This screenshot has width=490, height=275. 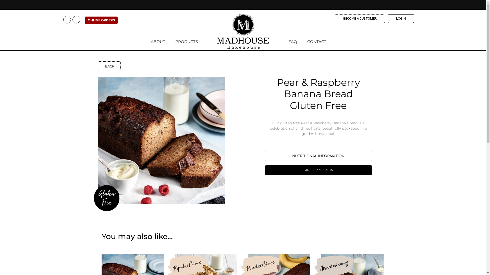 What do you see at coordinates (184, 43) in the screenshot?
I see `PRODUCTS` at bounding box center [184, 43].